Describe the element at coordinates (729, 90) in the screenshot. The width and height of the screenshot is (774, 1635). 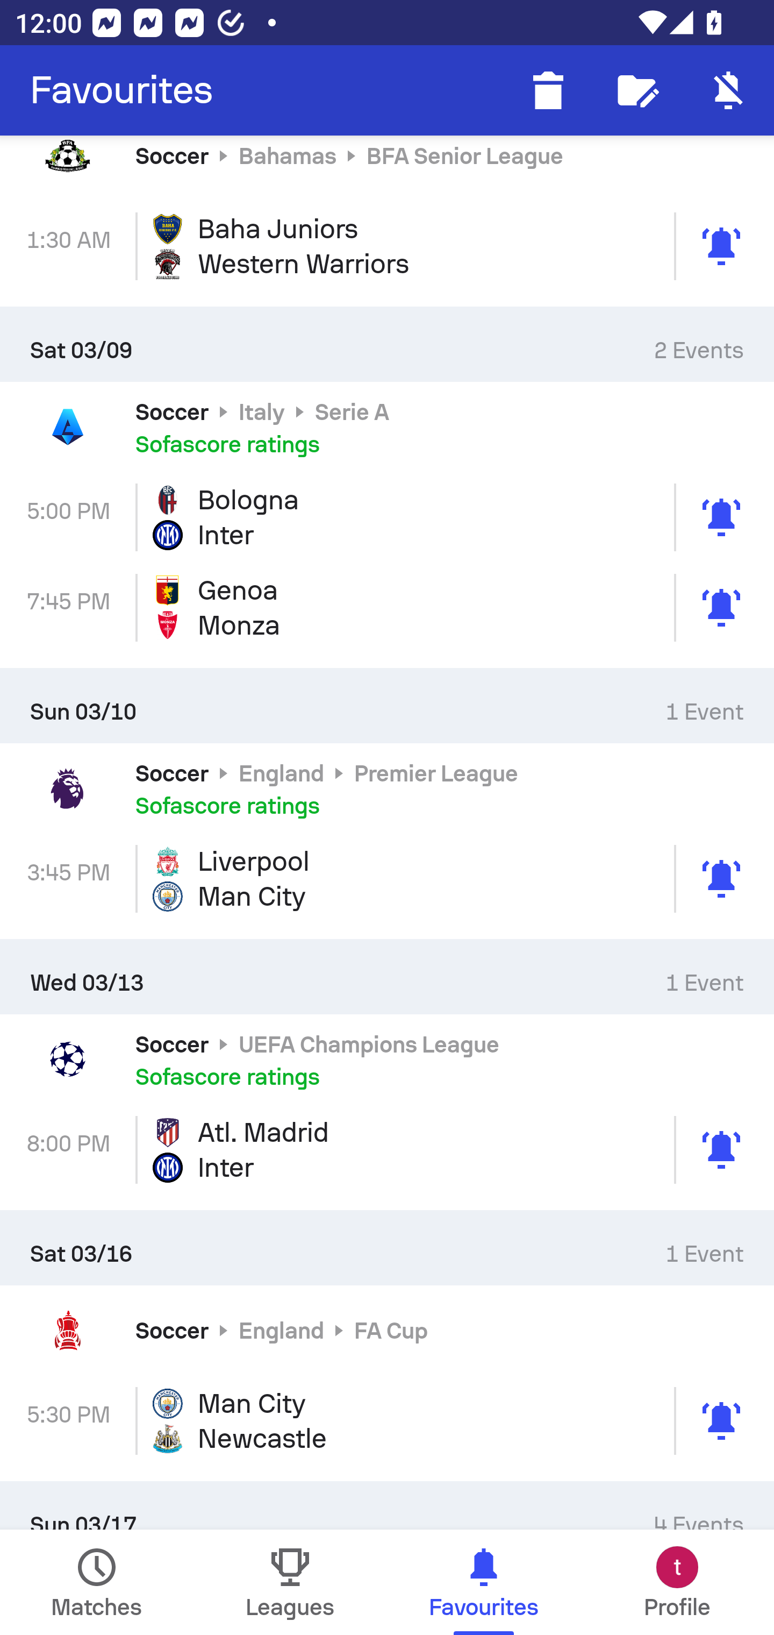
I see `Enable notifications` at that location.